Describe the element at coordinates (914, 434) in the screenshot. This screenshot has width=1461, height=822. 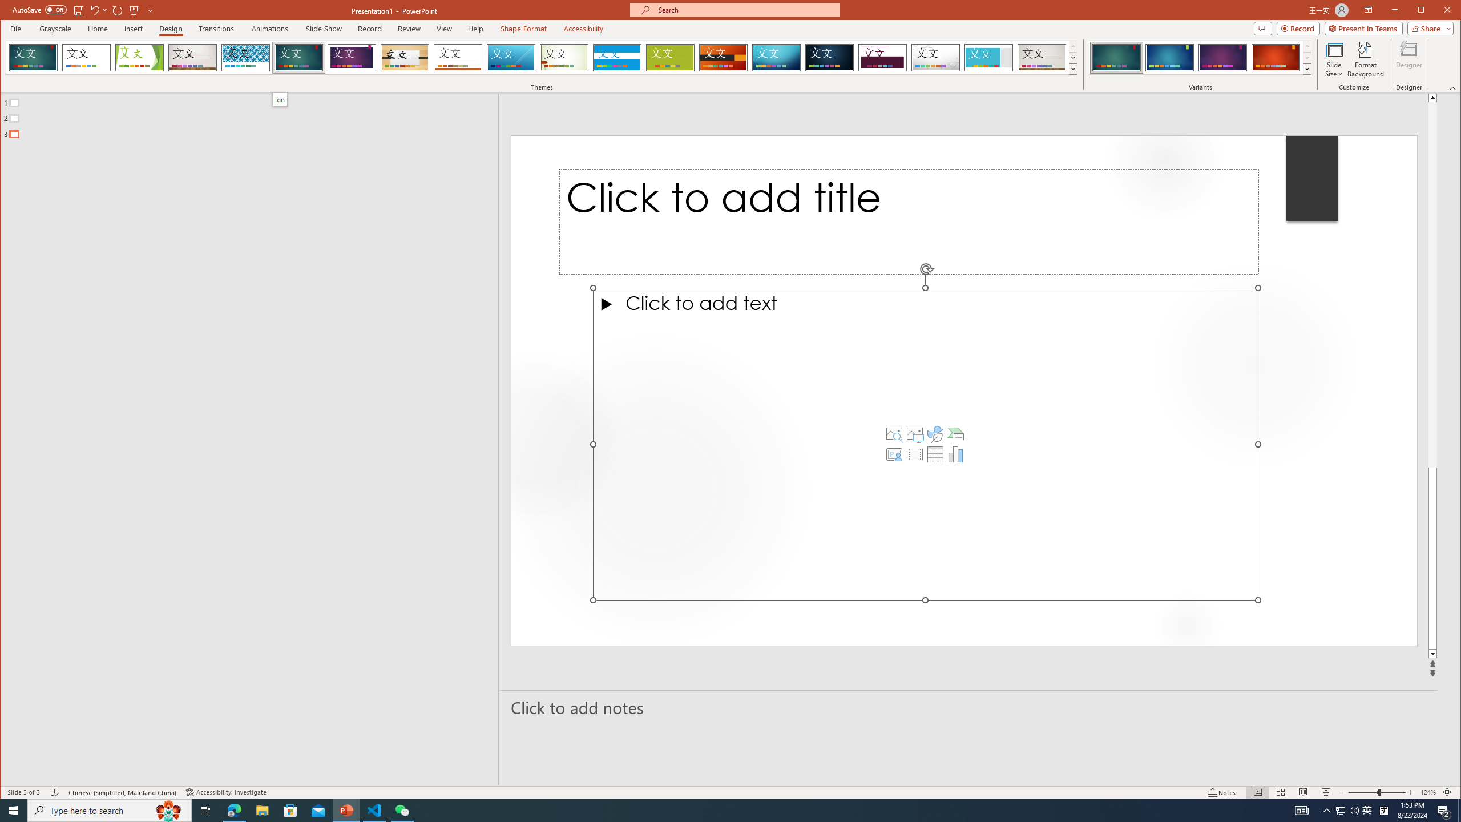
I see `Pictures` at that location.